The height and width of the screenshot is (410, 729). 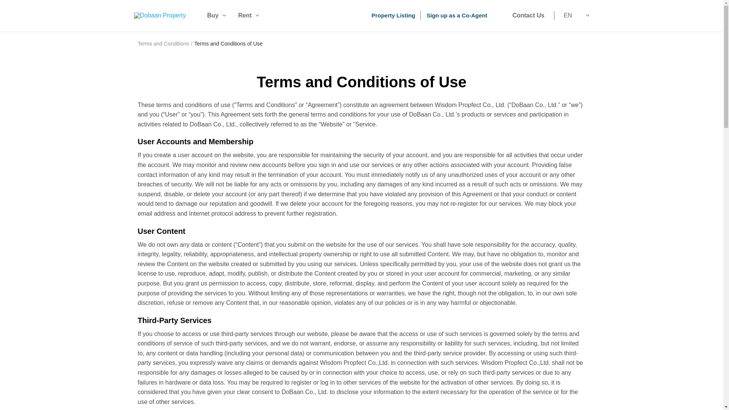 What do you see at coordinates (528, 16) in the screenshot?
I see `Contact Us` at bounding box center [528, 16].